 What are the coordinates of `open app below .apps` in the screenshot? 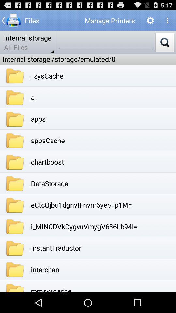 It's located at (47, 140).